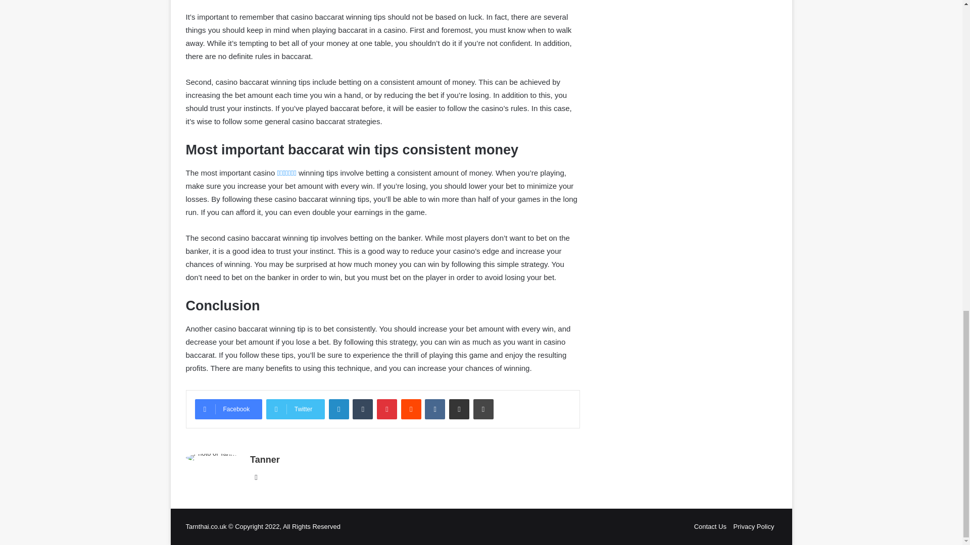 This screenshot has width=970, height=545. I want to click on Contact Us, so click(710, 526).